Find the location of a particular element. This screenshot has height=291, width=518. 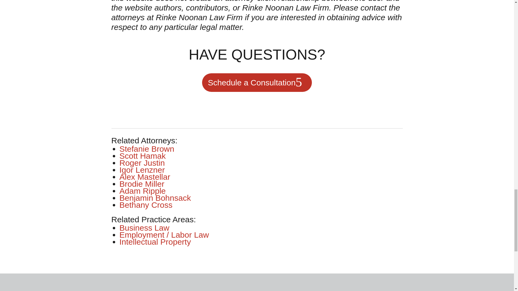

Roger Justin is located at coordinates (142, 163).